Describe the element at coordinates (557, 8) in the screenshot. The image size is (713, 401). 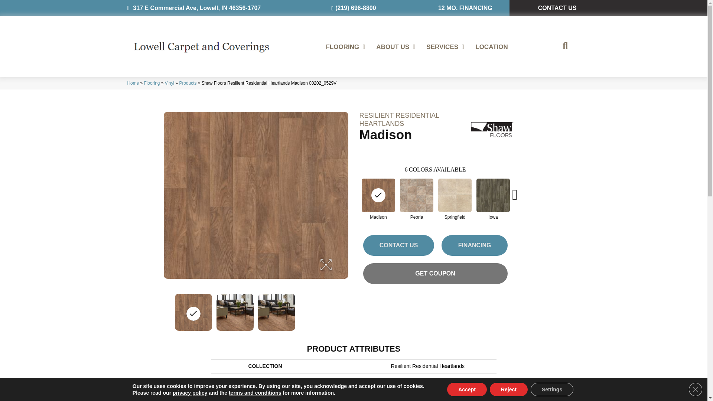
I see `CONTACT US` at that location.